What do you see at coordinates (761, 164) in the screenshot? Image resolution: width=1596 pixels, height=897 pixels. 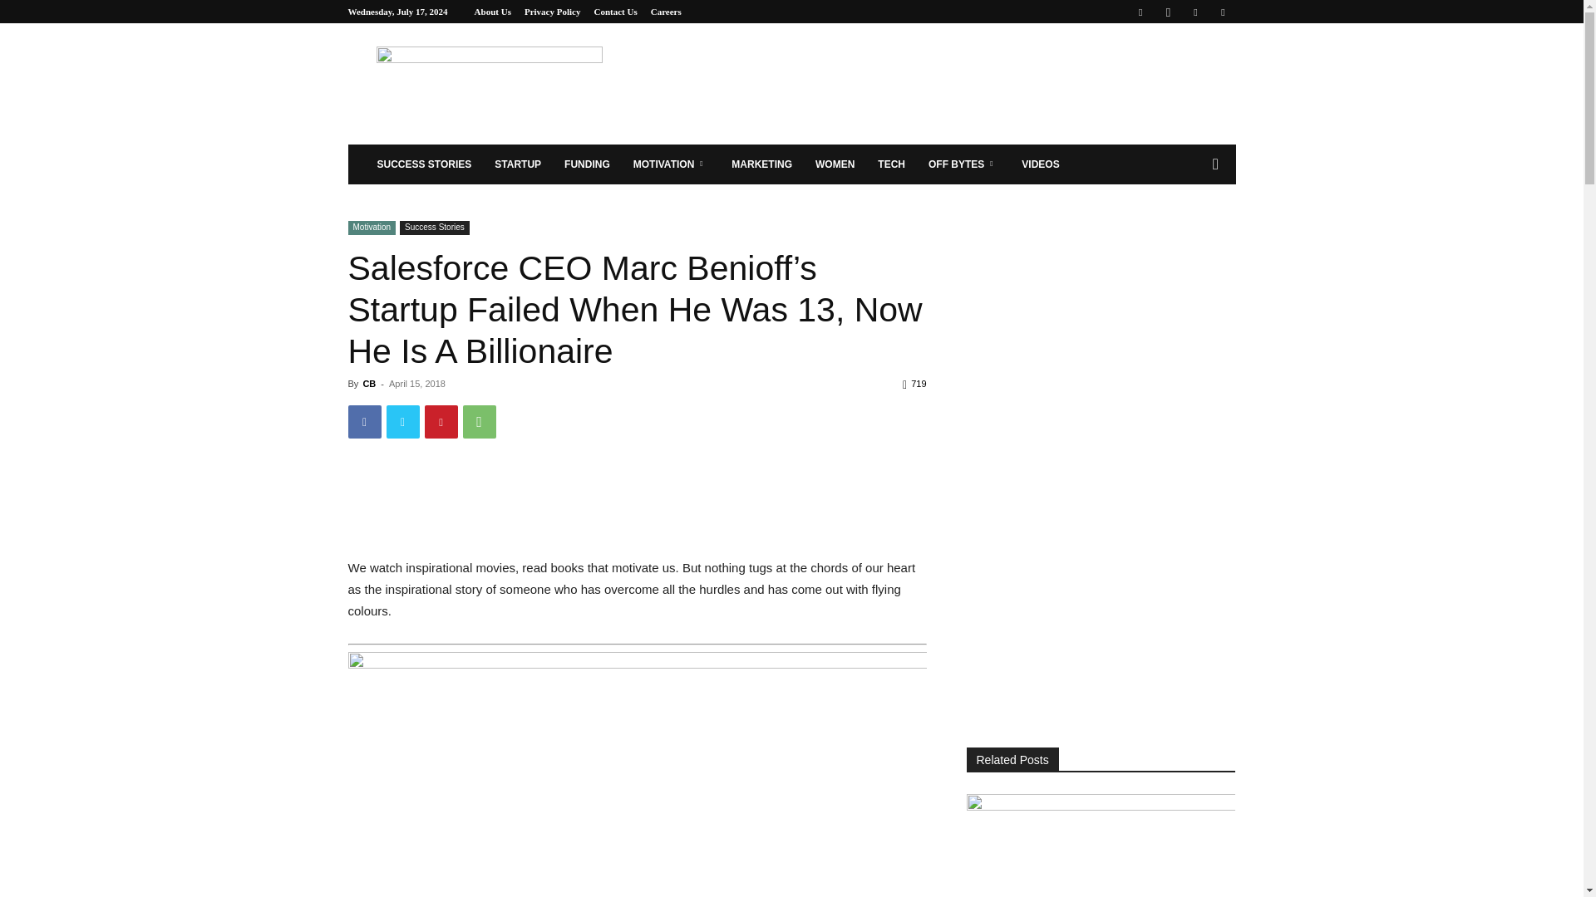 I see `MARKETING` at bounding box center [761, 164].